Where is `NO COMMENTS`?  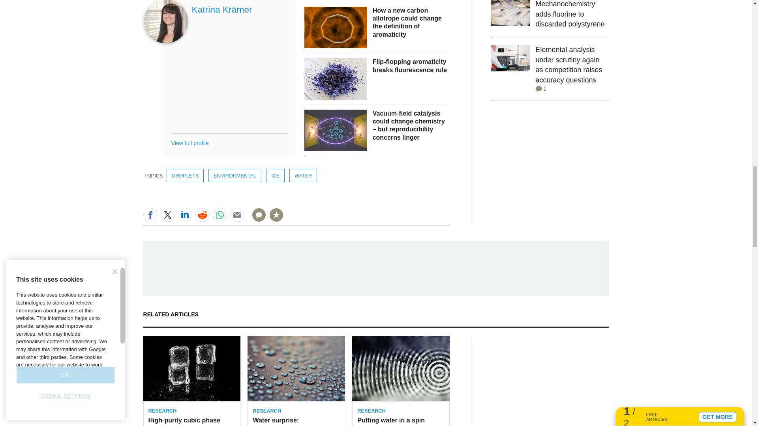
NO COMMENTS is located at coordinates (256, 219).